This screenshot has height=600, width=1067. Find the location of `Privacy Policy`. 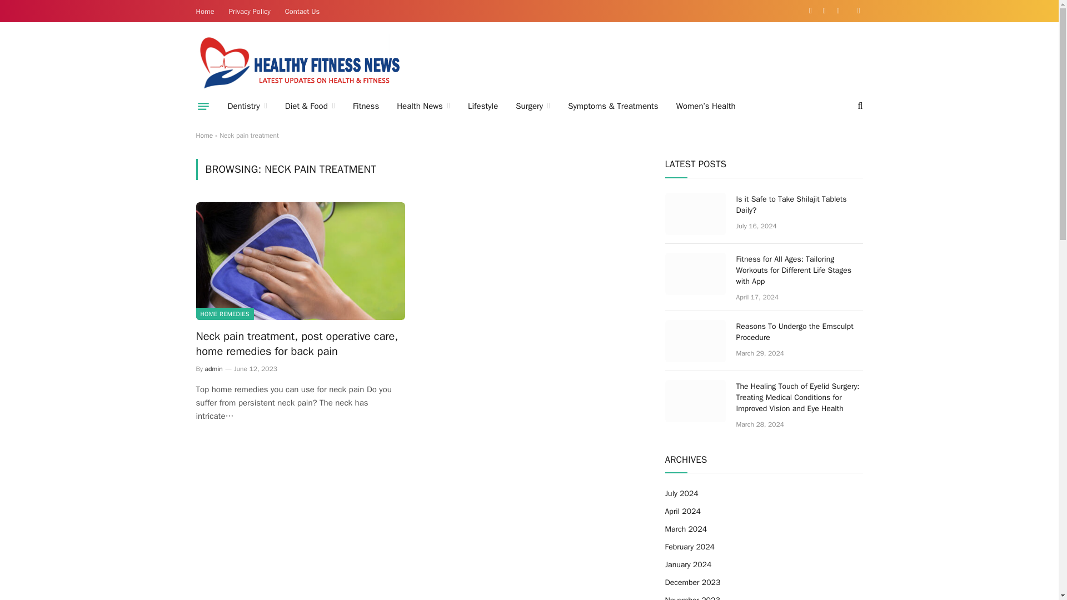

Privacy Policy is located at coordinates (250, 11).